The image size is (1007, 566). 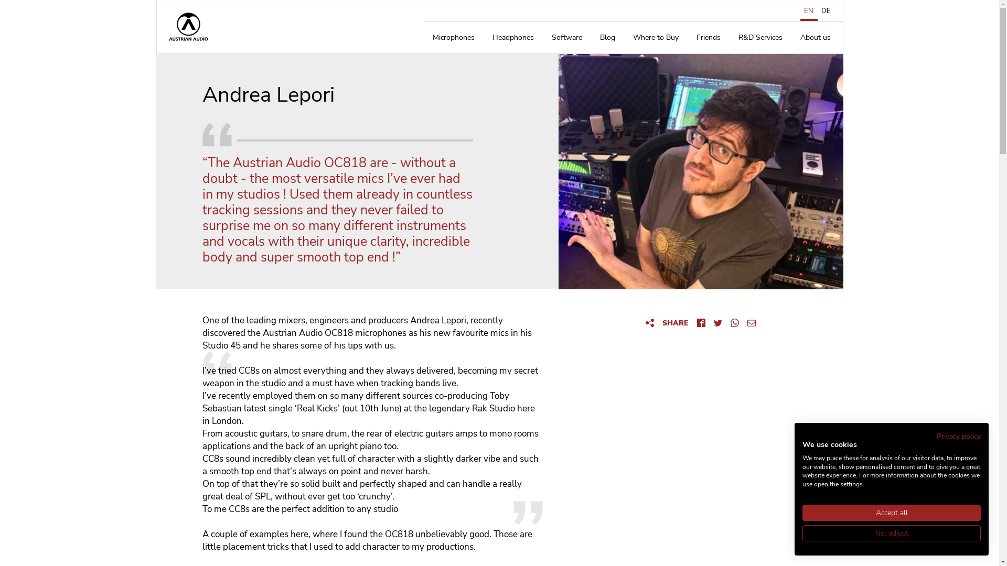 I want to click on Accept all, so click(x=892, y=513).